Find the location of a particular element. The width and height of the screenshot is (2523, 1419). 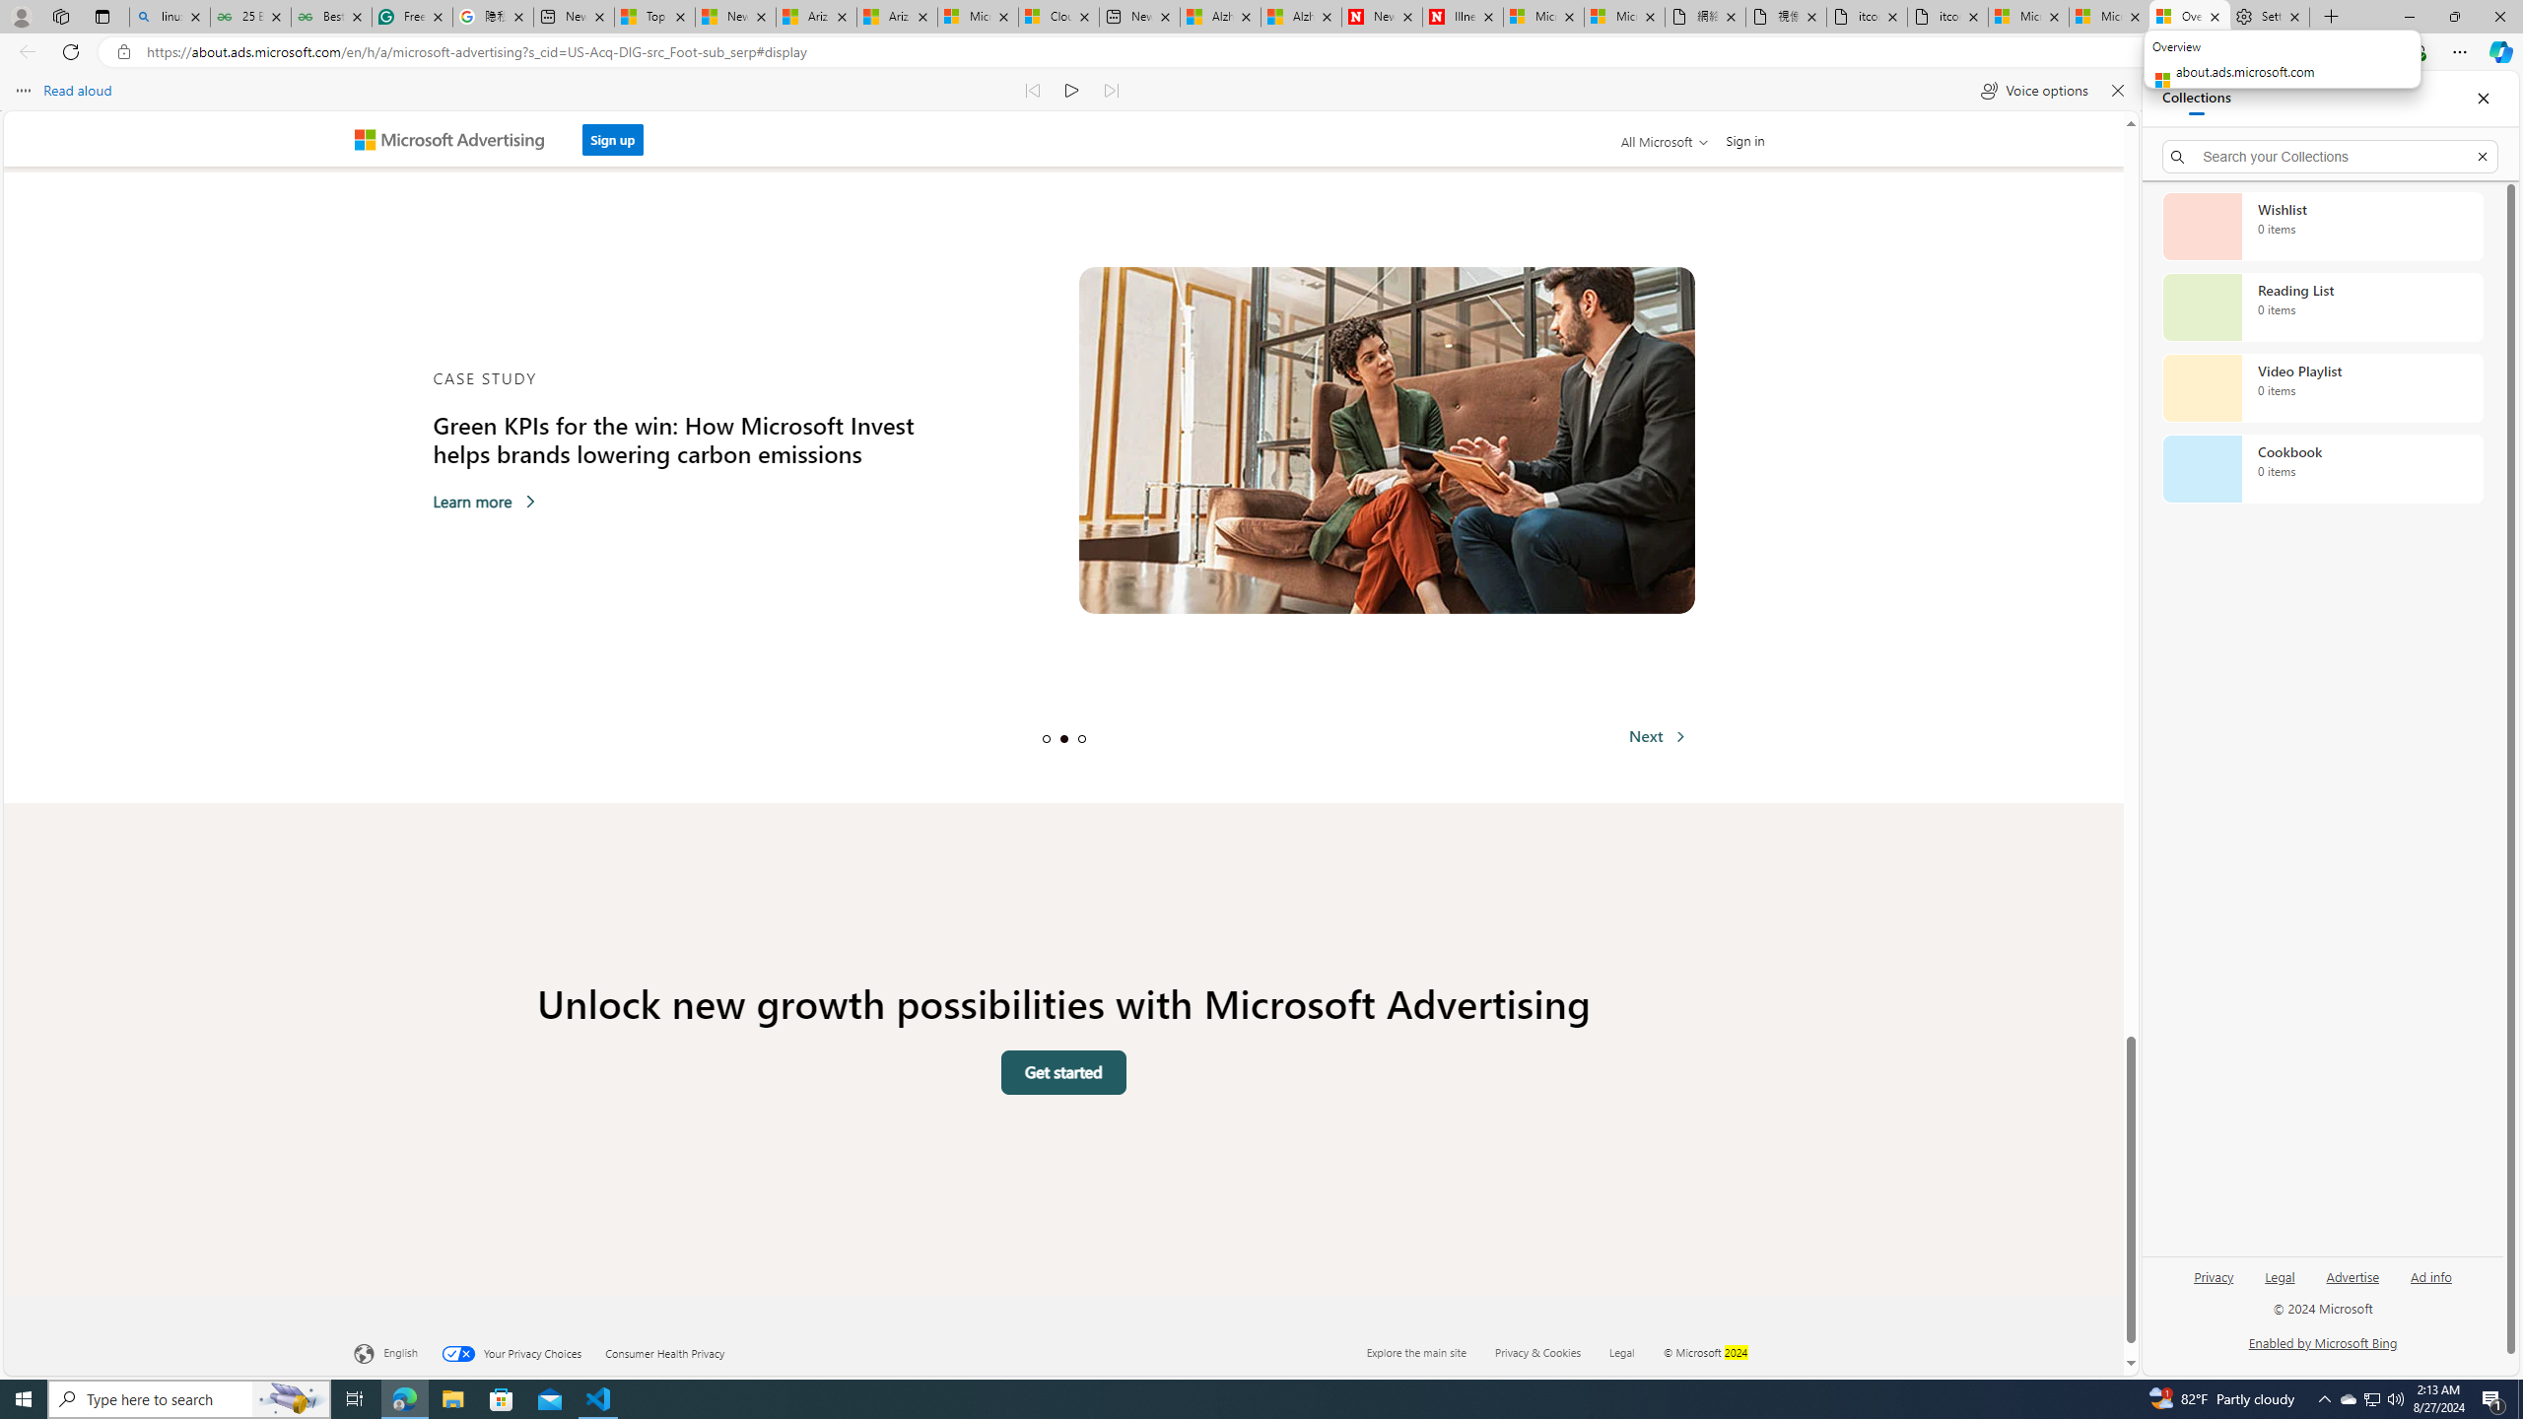

Slide 1 is located at coordinates (1045, 738).